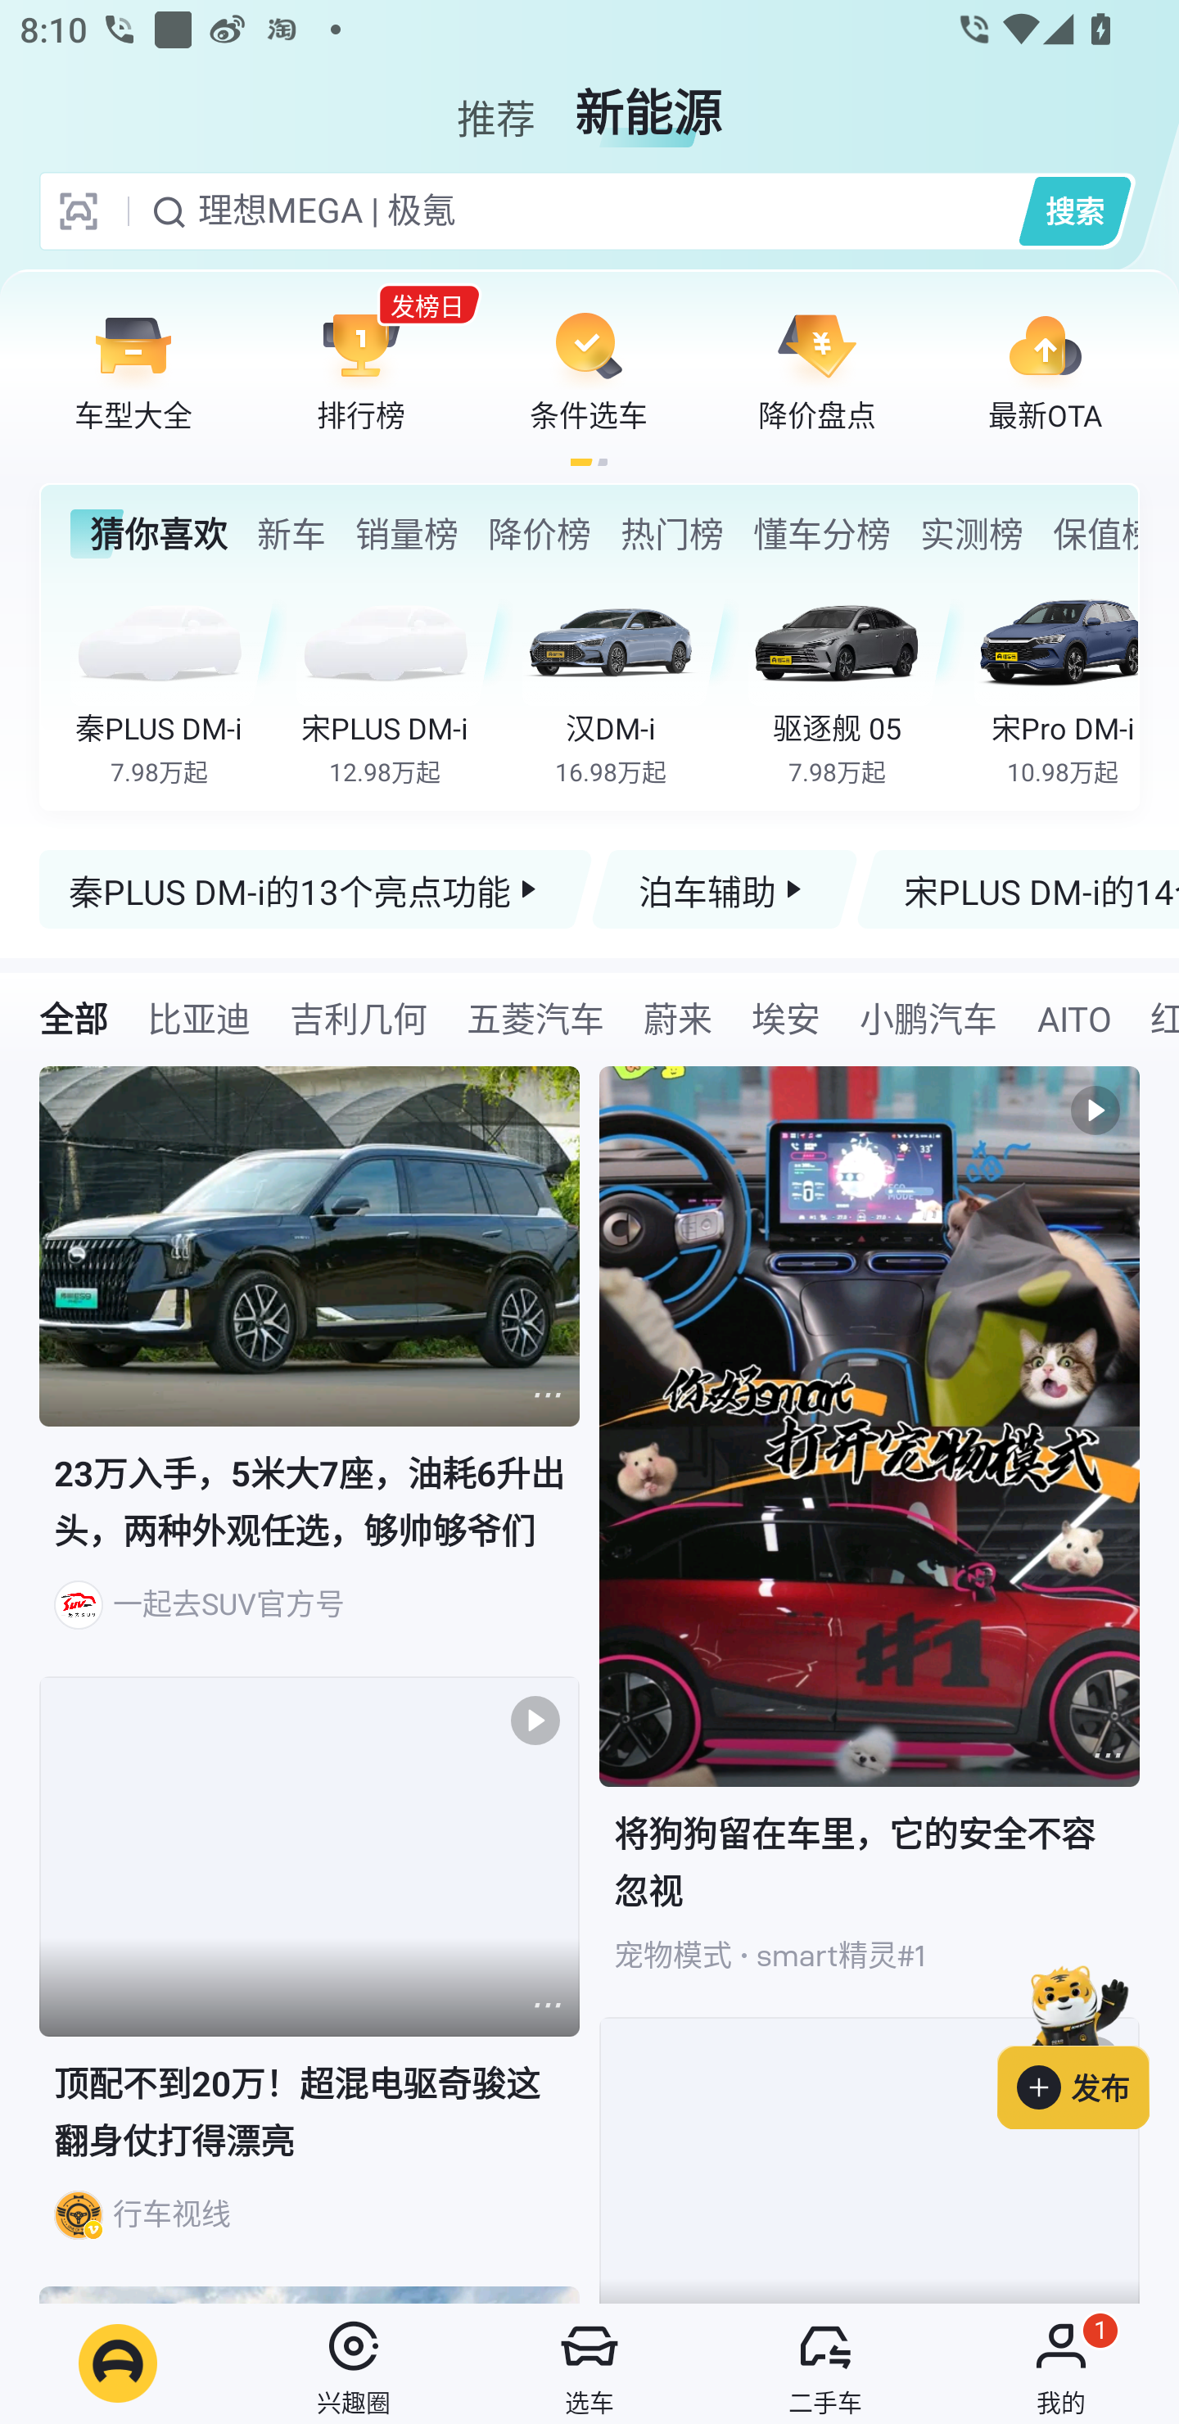  I want to click on 宋Pro DM-i 10.98万起, so click(1055, 685).